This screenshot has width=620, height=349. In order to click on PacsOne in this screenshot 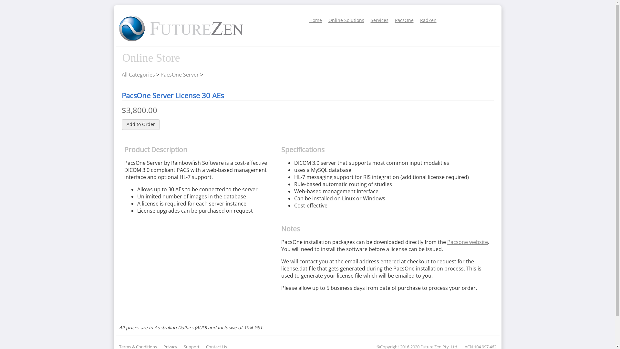, I will do `click(404, 20)`.